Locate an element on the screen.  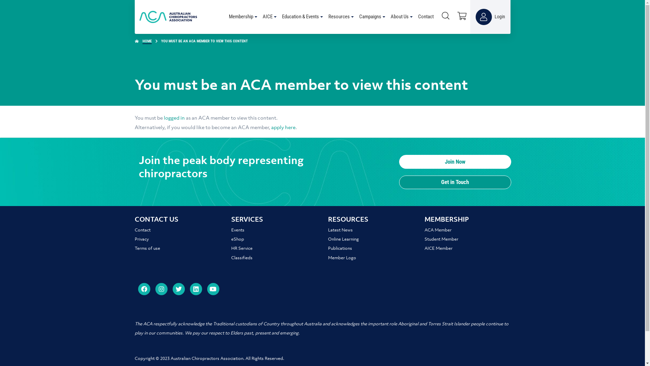
Contact is located at coordinates (426, 17).